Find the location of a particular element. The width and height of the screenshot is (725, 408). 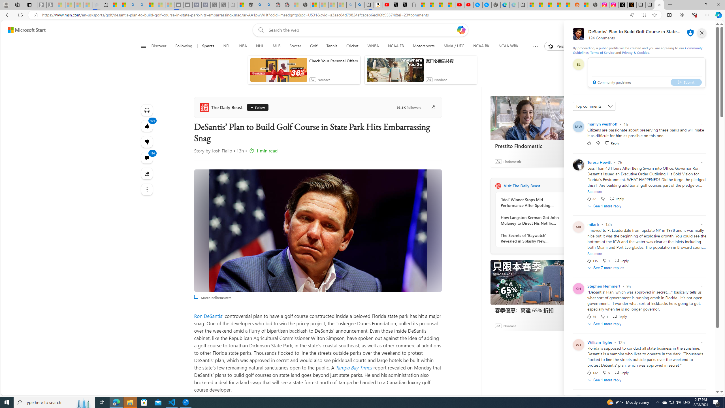

amazon - Search - Sleeping is located at coordinates (351, 5).